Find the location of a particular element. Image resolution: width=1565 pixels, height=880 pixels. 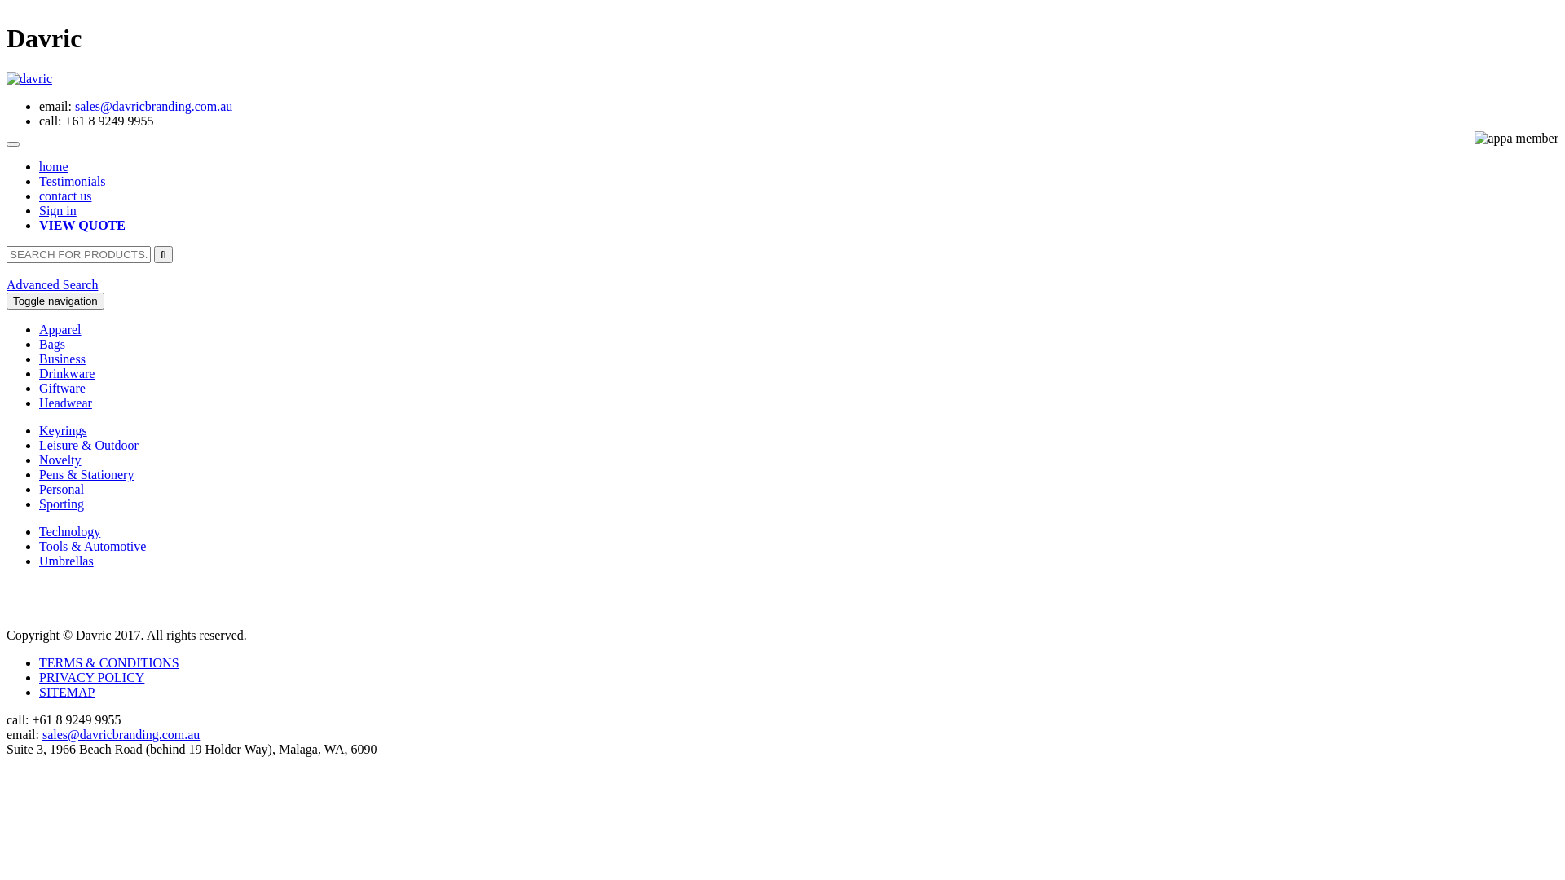

TERMS & CONDITIONS is located at coordinates (109, 663).